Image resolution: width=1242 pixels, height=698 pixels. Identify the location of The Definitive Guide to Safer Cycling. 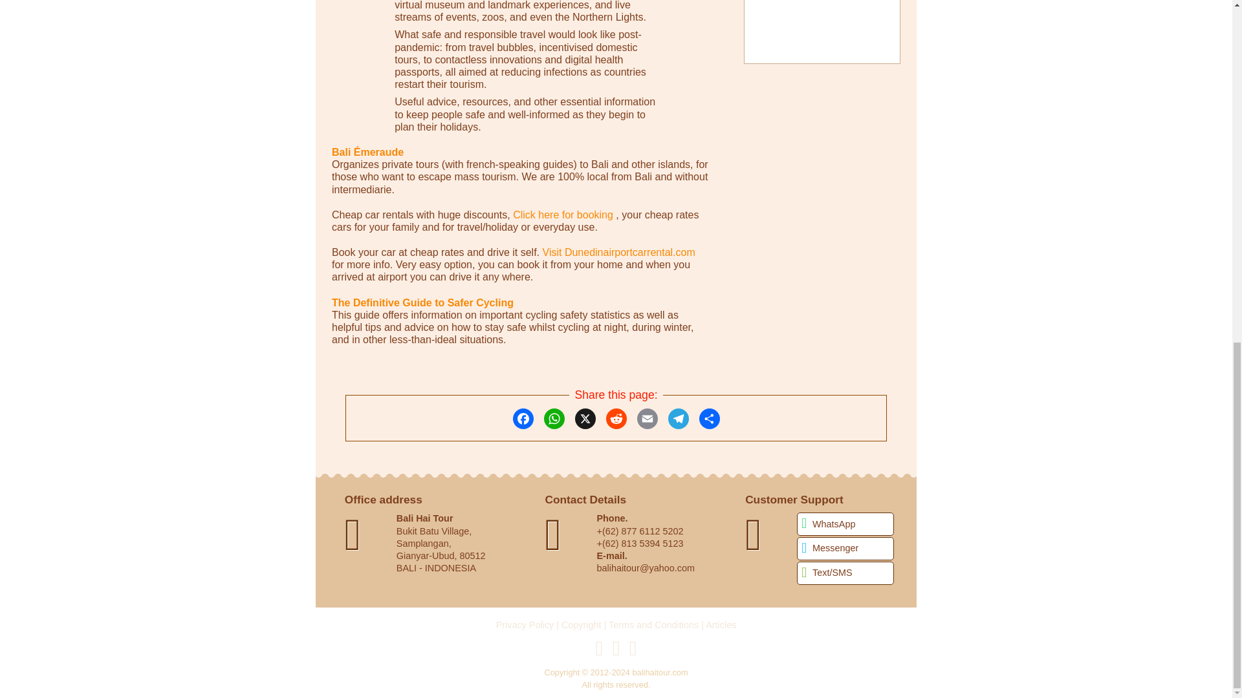
(422, 302).